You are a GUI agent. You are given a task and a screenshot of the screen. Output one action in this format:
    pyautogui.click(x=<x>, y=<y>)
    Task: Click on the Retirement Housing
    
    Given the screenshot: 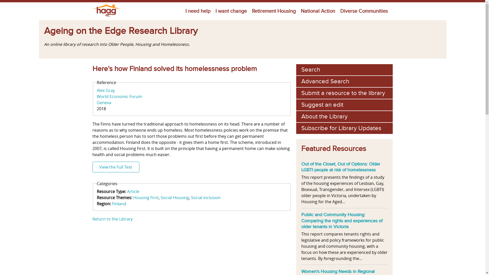 What is the action you would take?
    pyautogui.click(x=274, y=11)
    